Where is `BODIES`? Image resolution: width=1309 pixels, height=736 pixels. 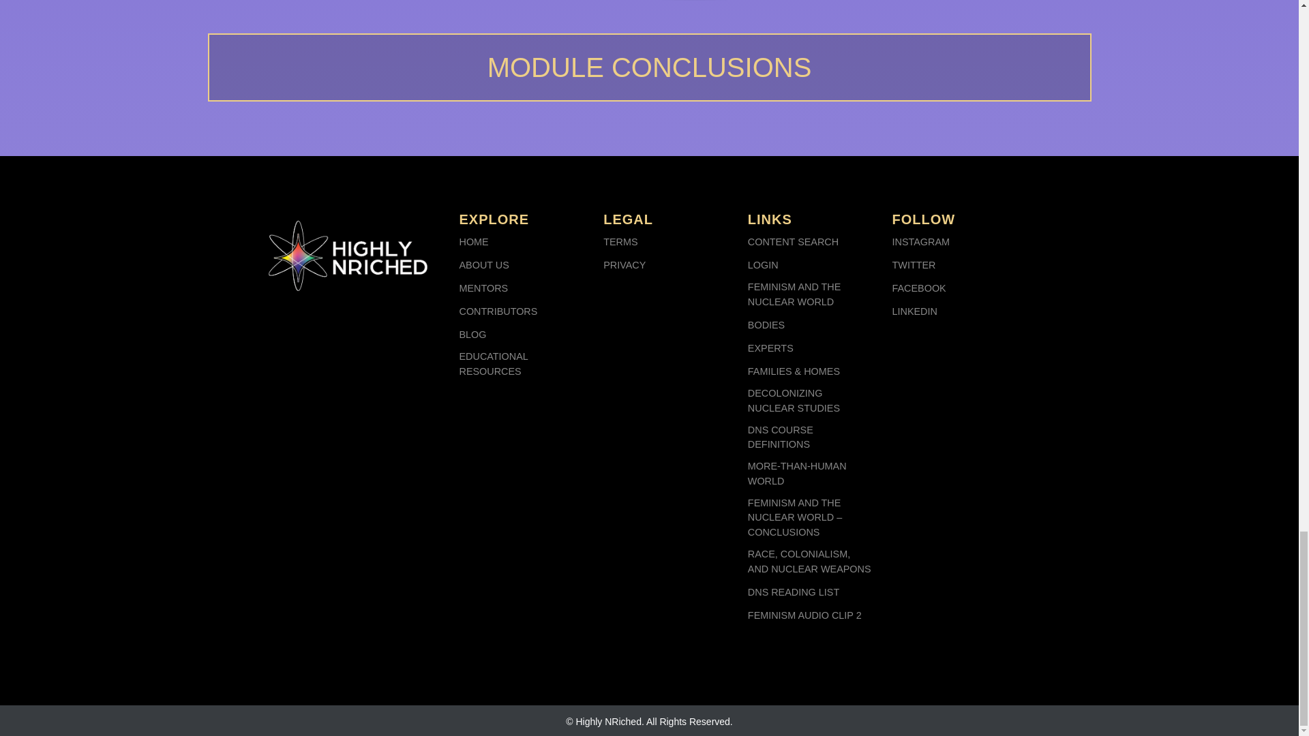
BODIES is located at coordinates (766, 326).